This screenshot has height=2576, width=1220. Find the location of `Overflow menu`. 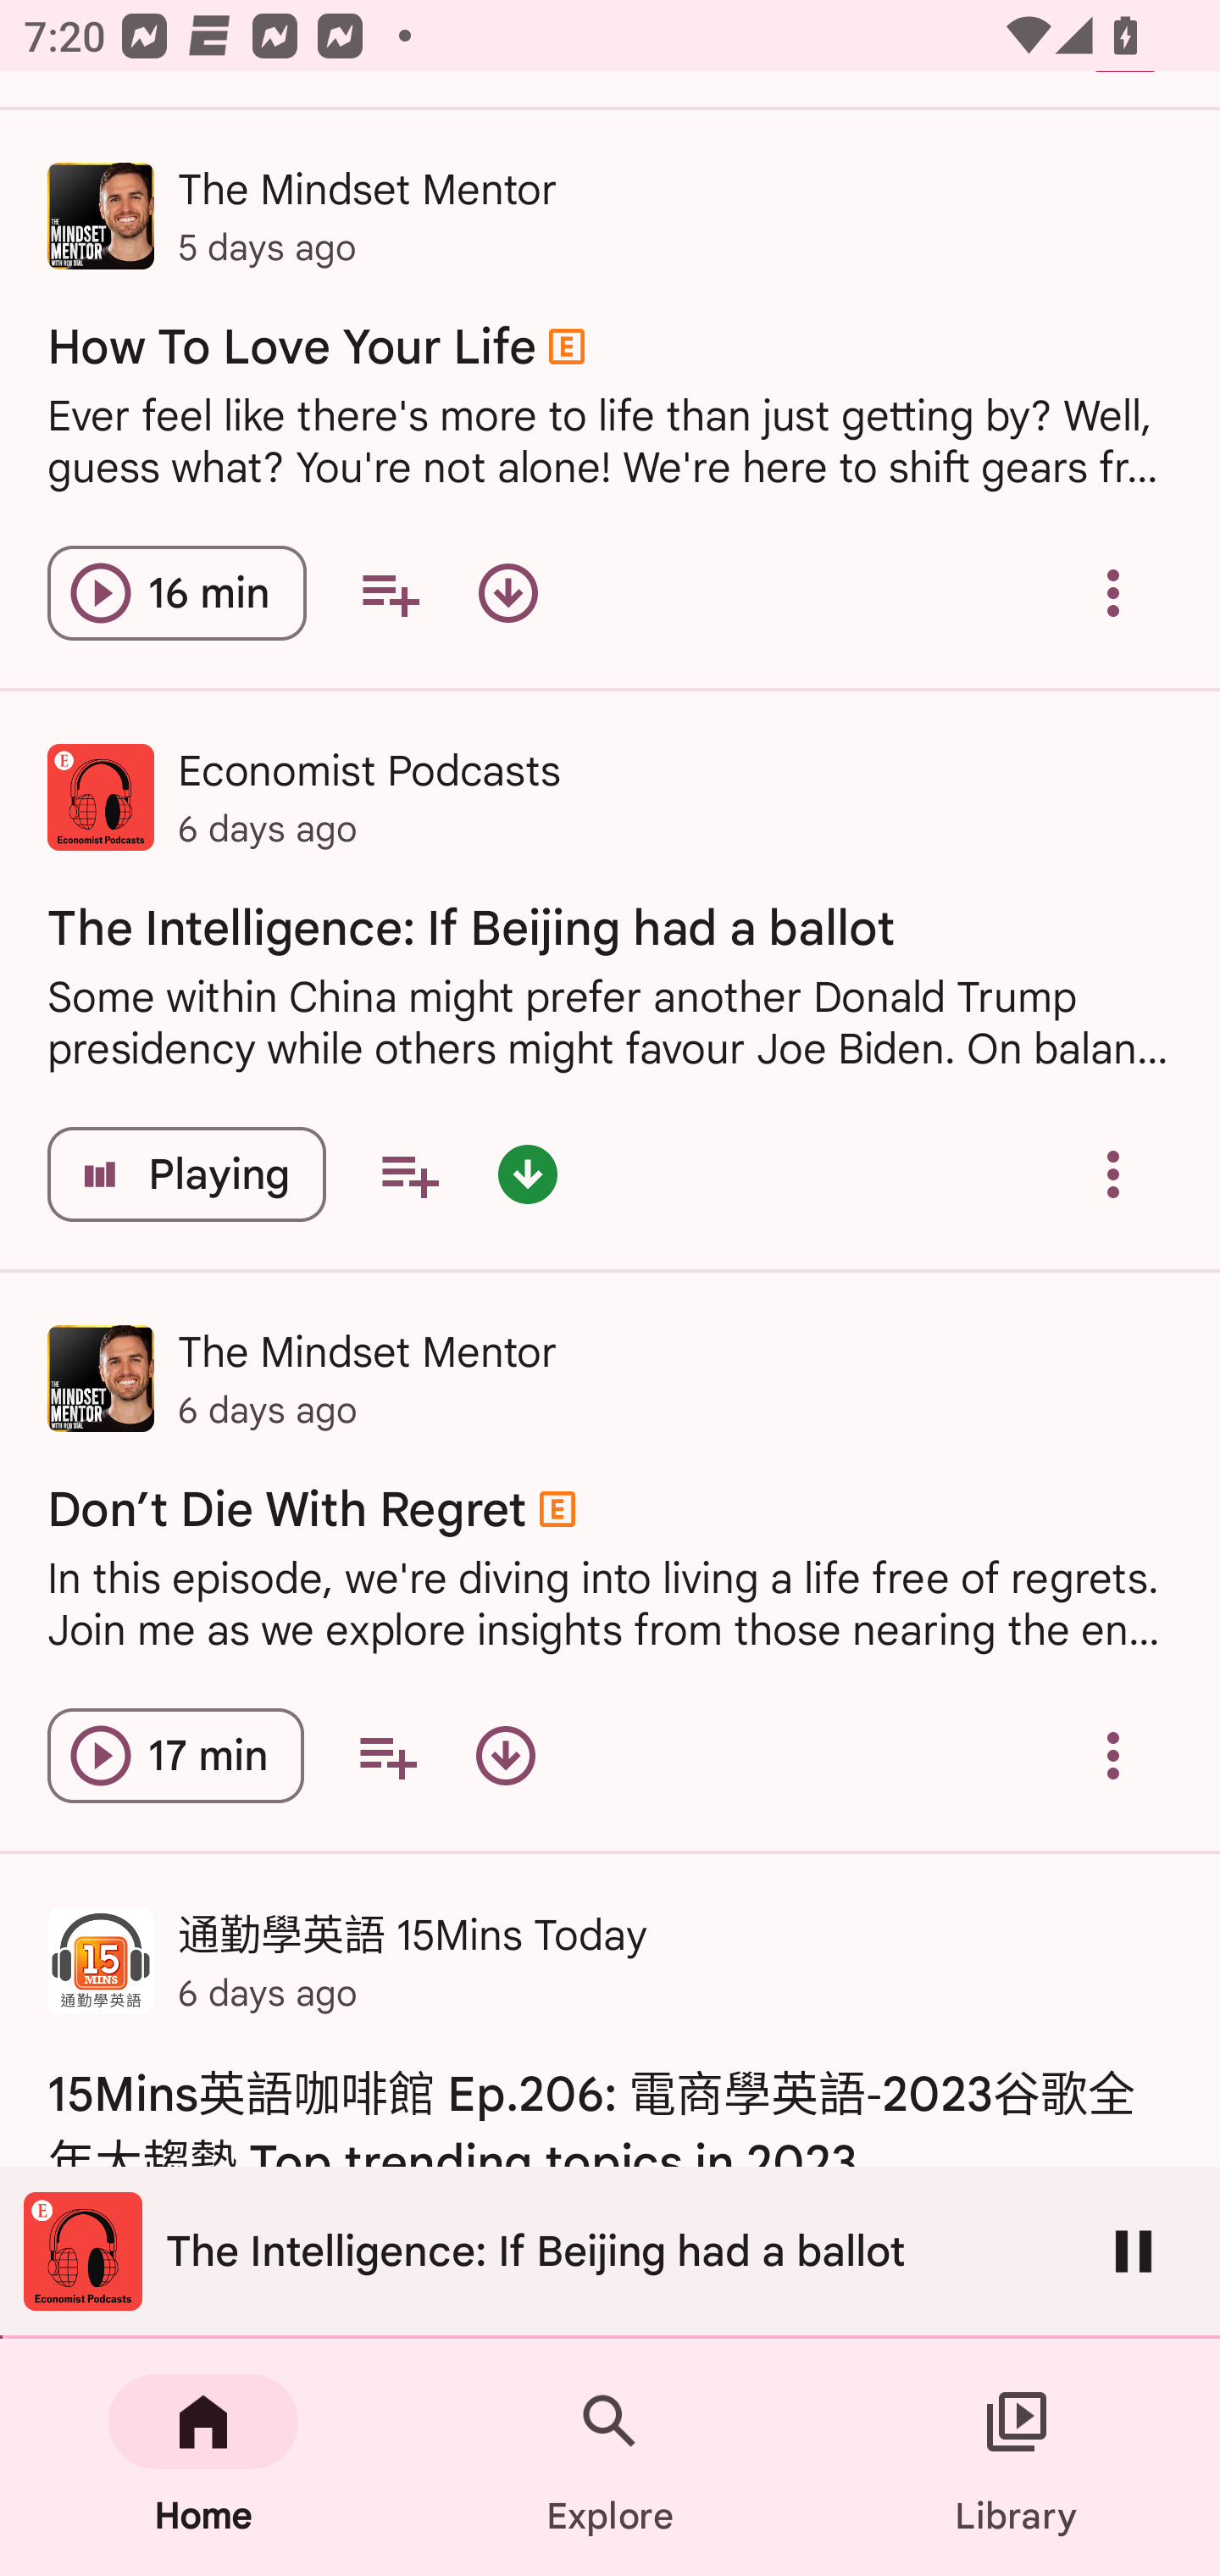

Overflow menu is located at coordinates (1113, 1174).